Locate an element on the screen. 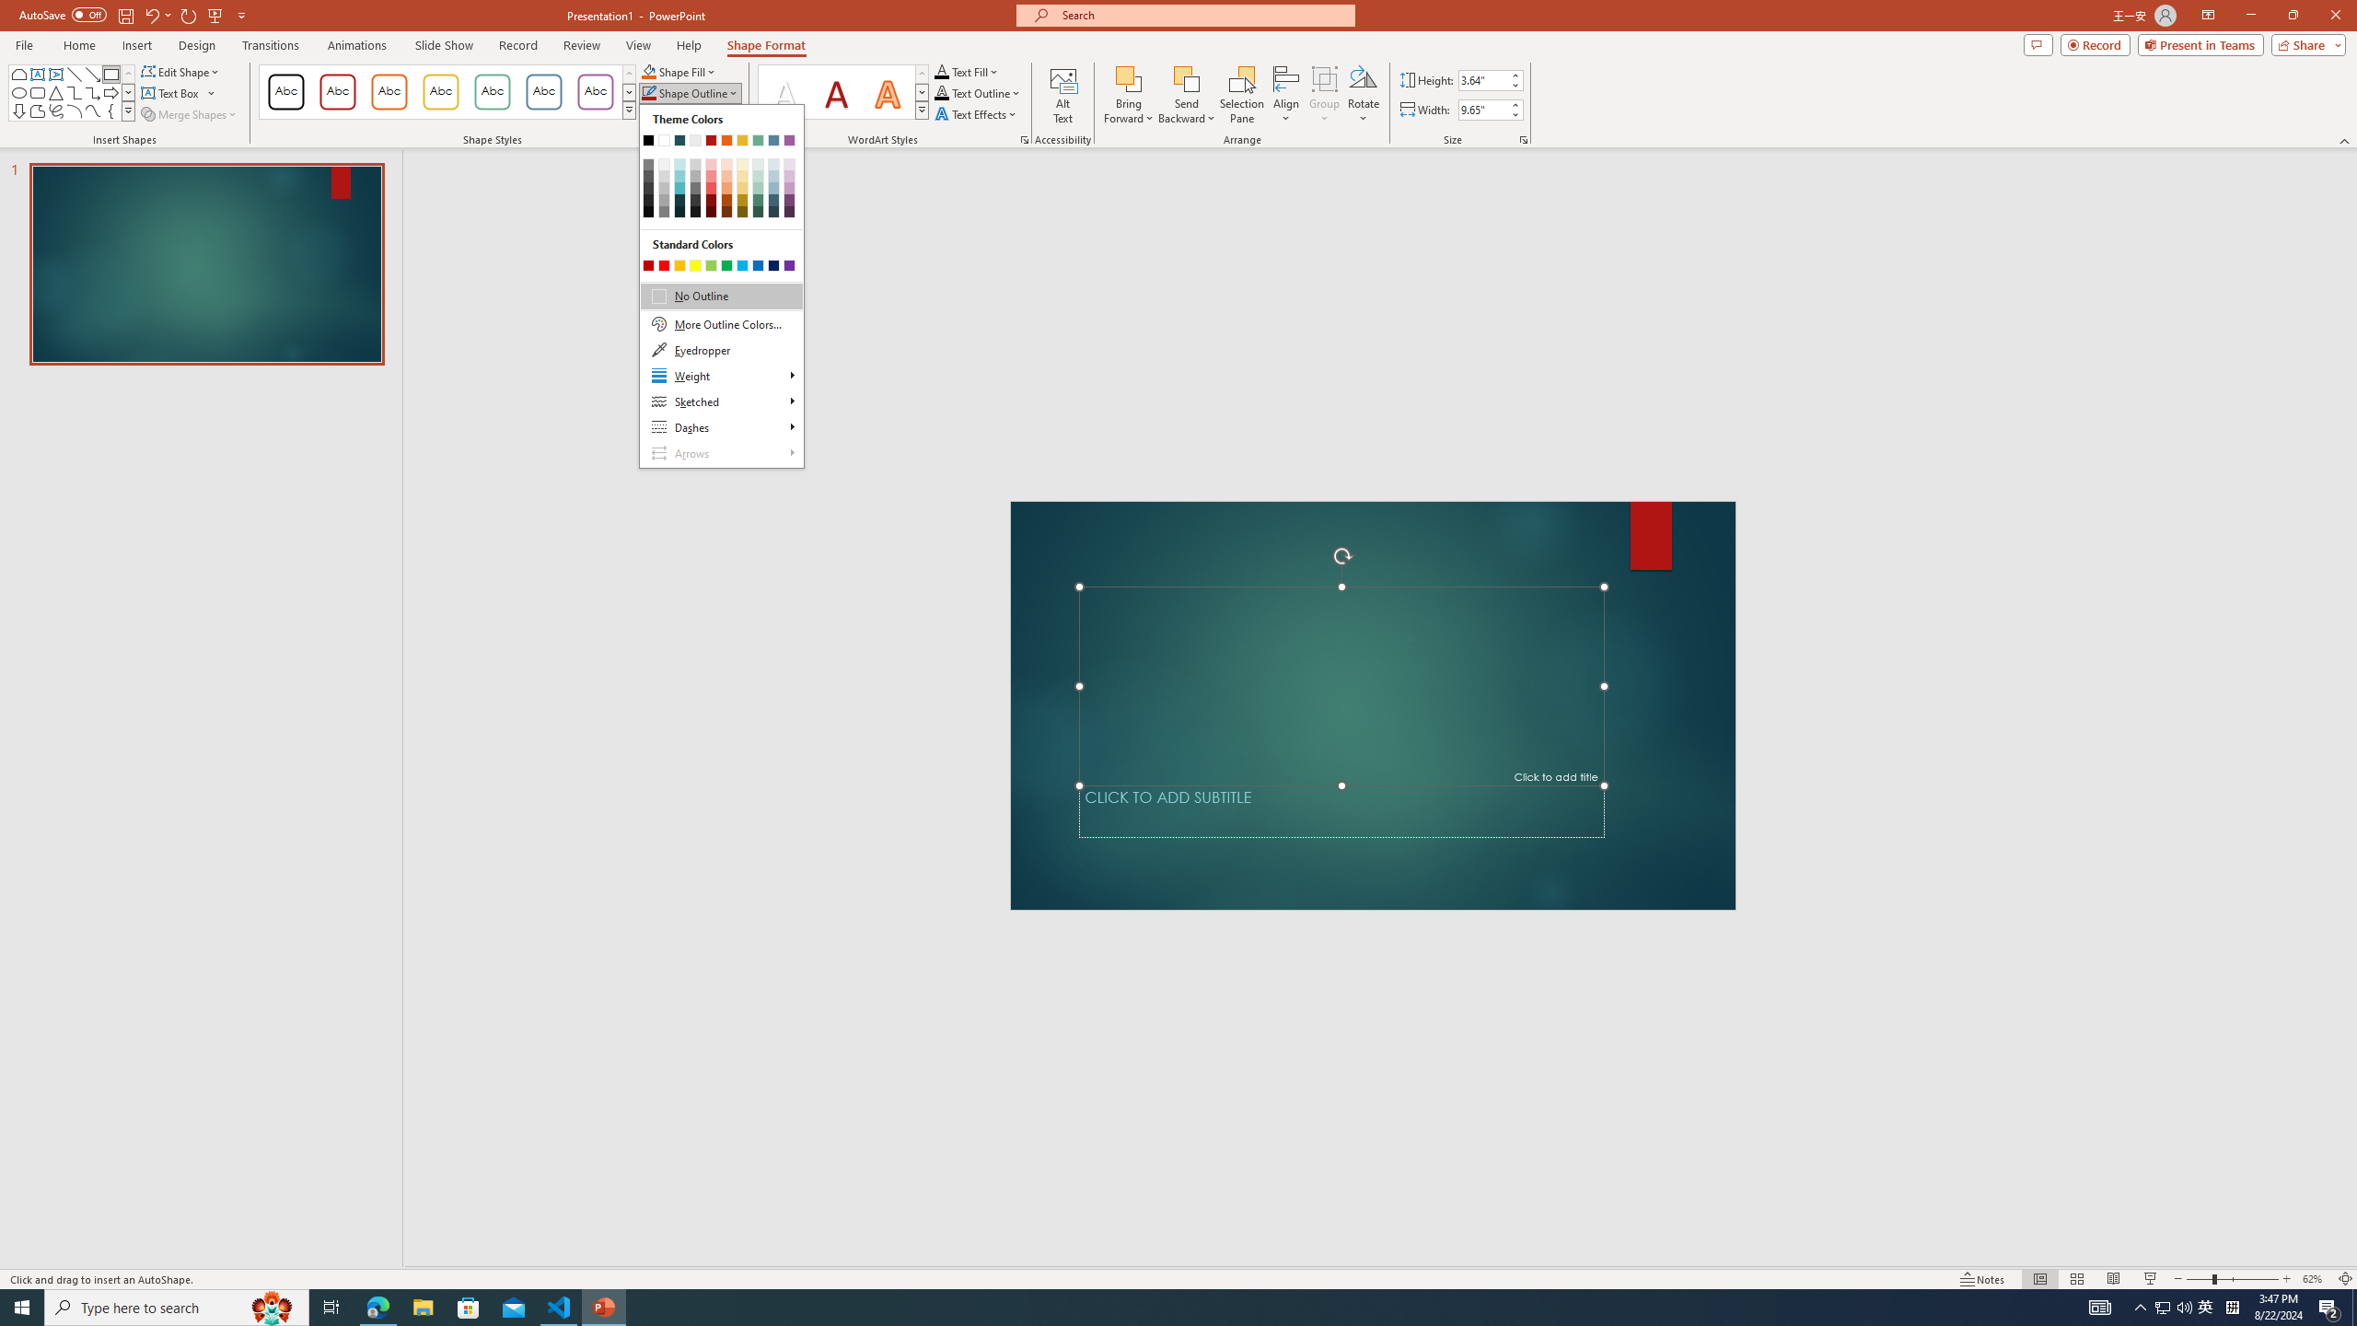  Text Effects is located at coordinates (977, 114).